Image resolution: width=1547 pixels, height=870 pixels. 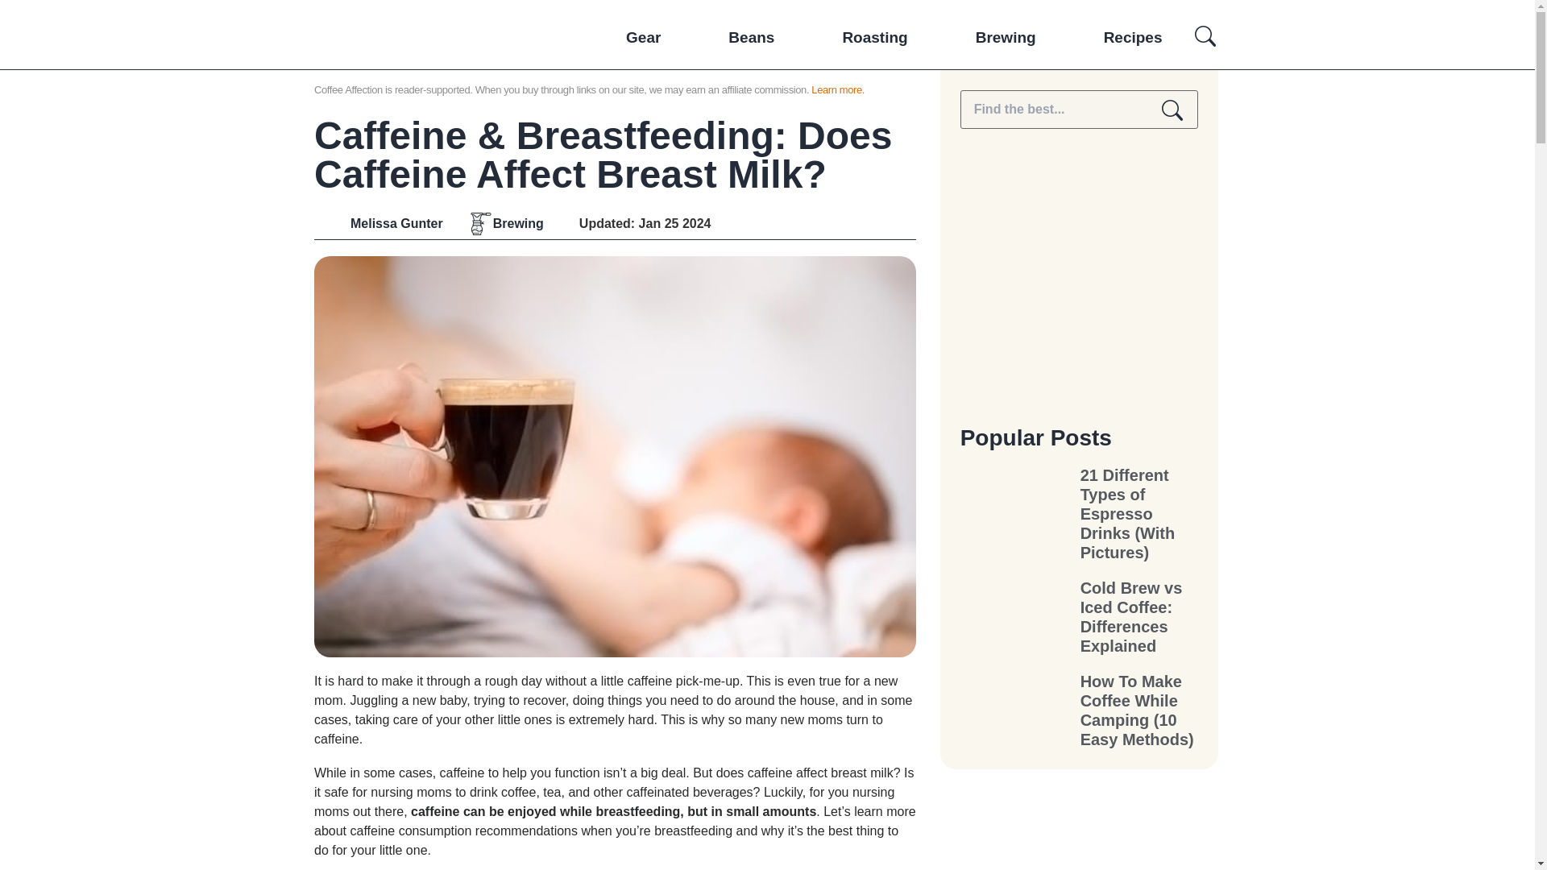 What do you see at coordinates (1172, 110) in the screenshot?
I see `Search` at bounding box center [1172, 110].